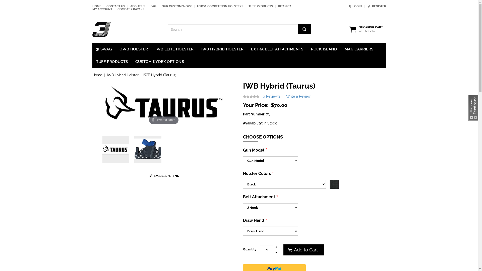 The image size is (482, 271). What do you see at coordinates (324, 49) in the screenshot?
I see `ROCK ISLAND` at bounding box center [324, 49].